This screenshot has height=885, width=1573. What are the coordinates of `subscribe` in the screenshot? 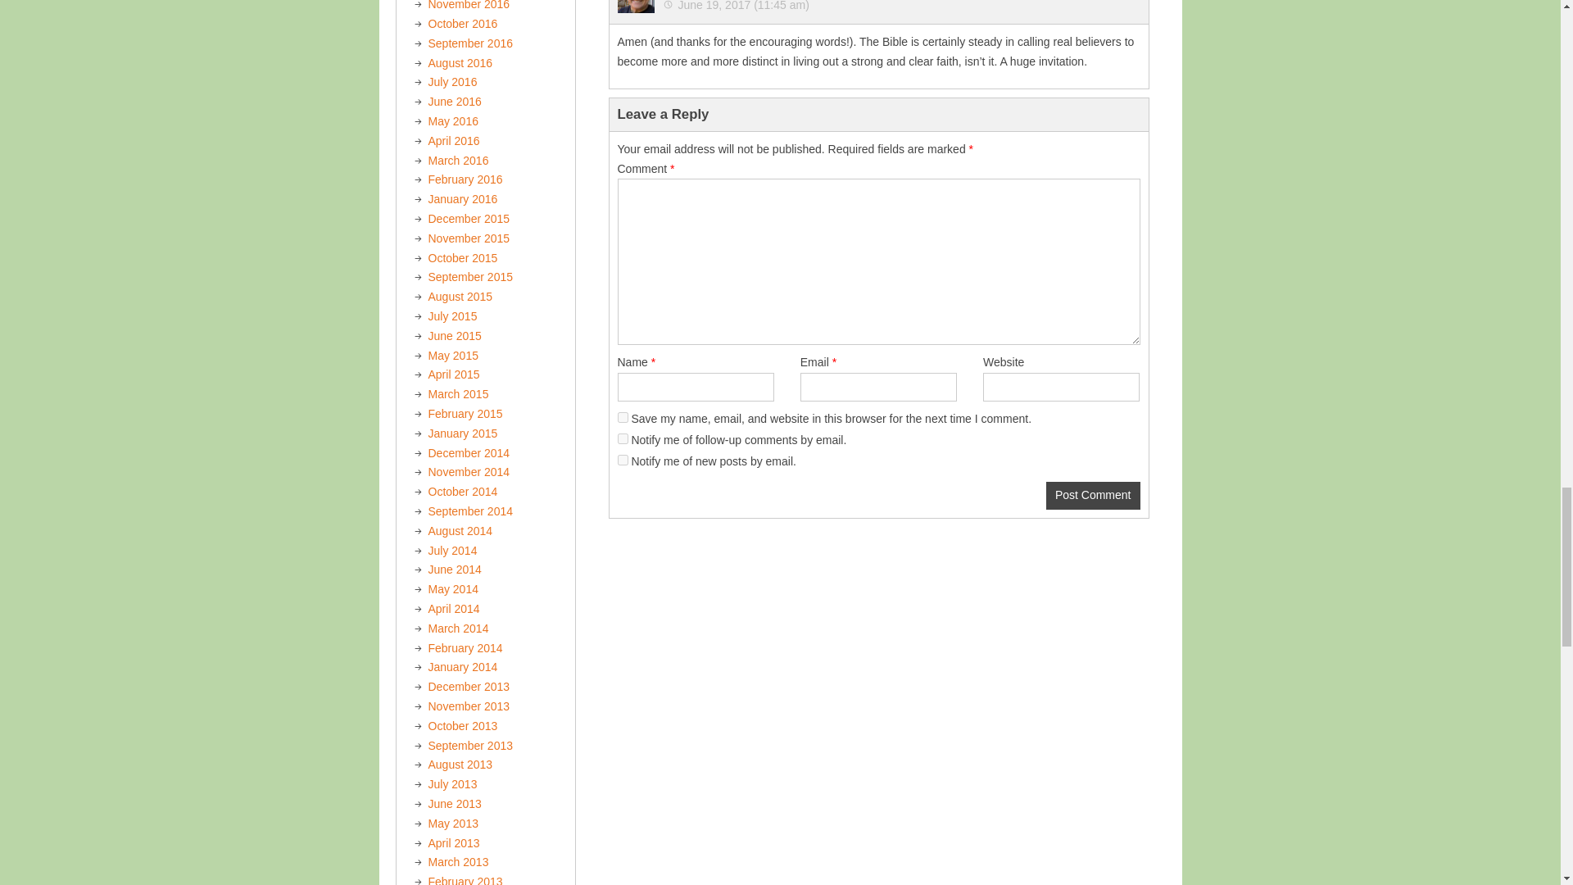 It's located at (623, 439).